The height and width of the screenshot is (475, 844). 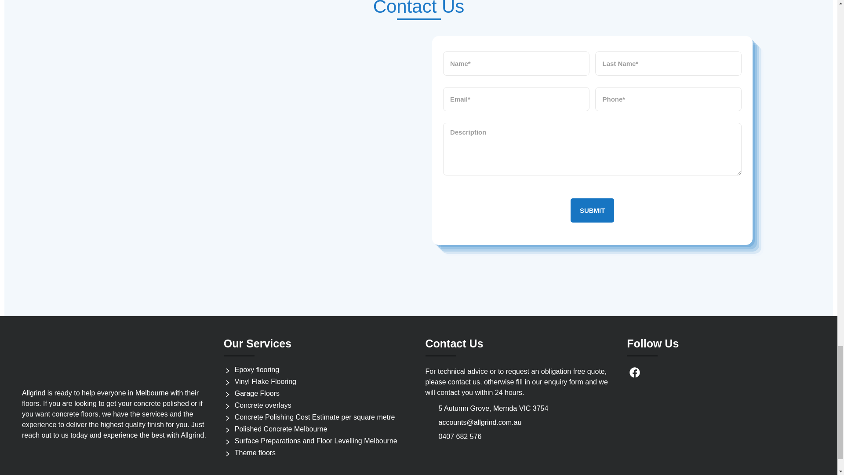 What do you see at coordinates (592, 210) in the screenshot?
I see `Submit` at bounding box center [592, 210].